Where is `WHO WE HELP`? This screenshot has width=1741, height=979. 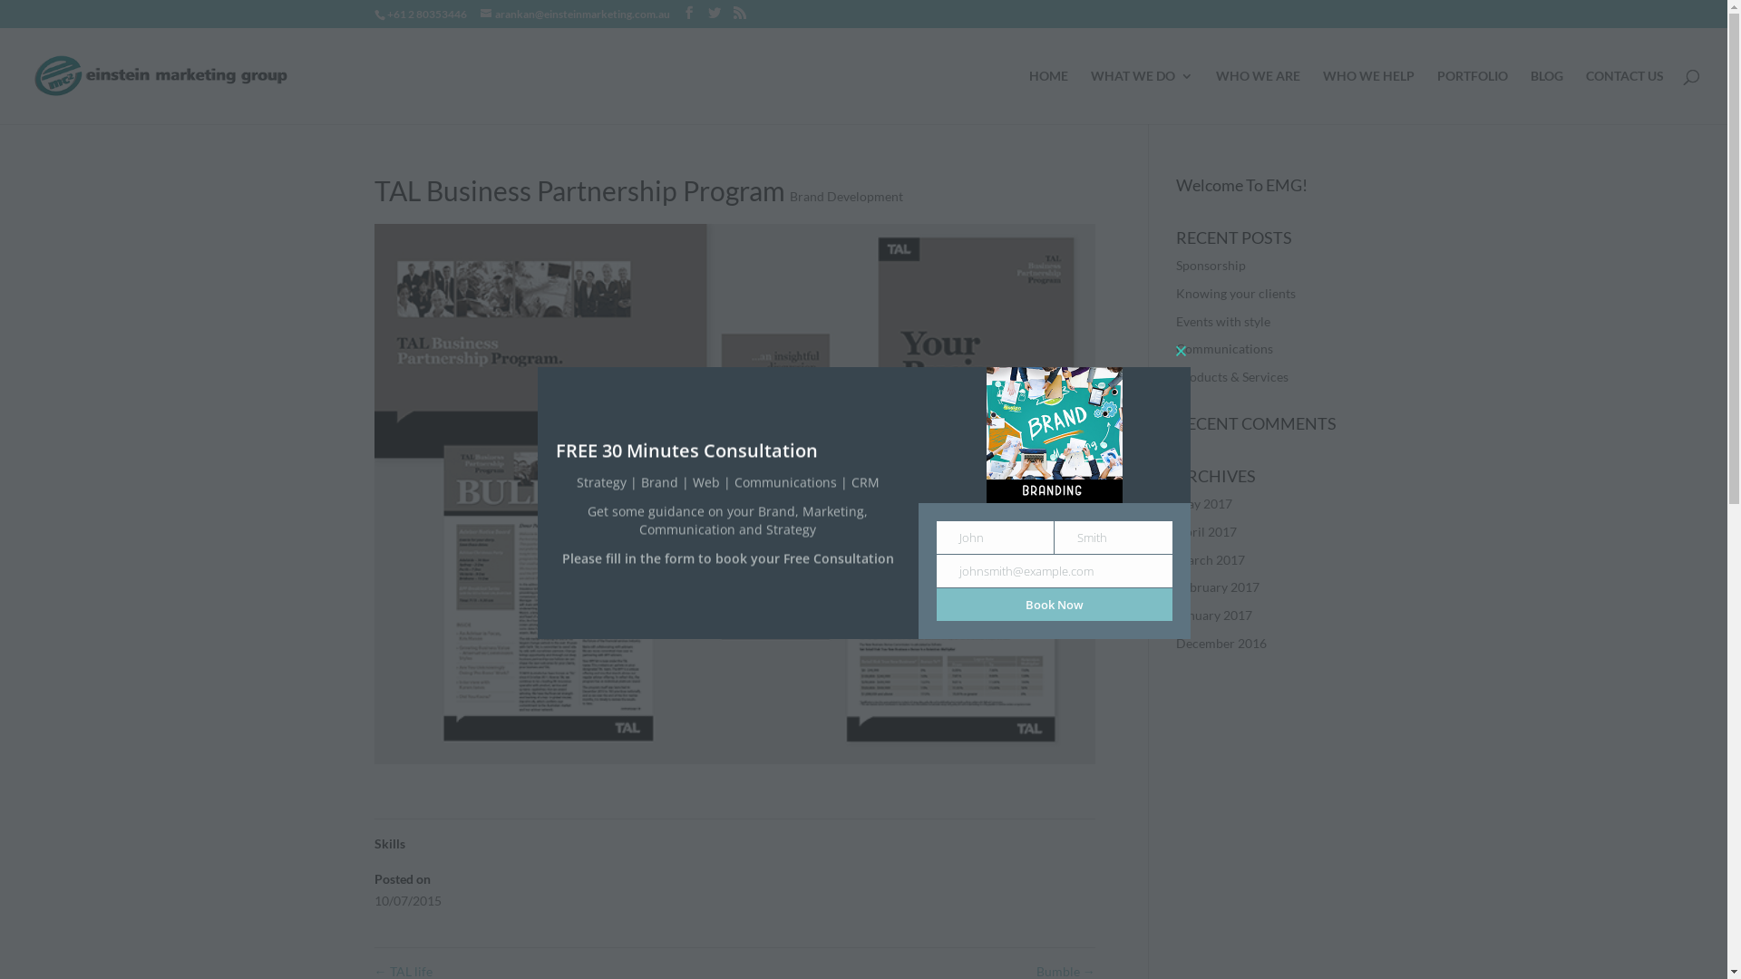
WHO WE HELP is located at coordinates (1369, 97).